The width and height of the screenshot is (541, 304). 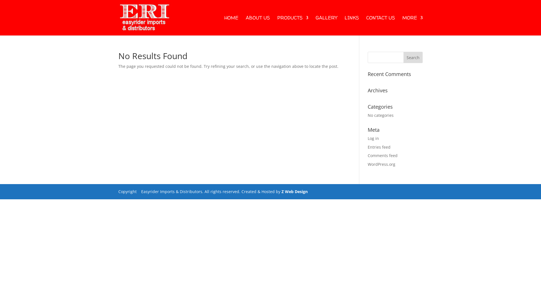 I want to click on LINKS, so click(x=352, y=26).